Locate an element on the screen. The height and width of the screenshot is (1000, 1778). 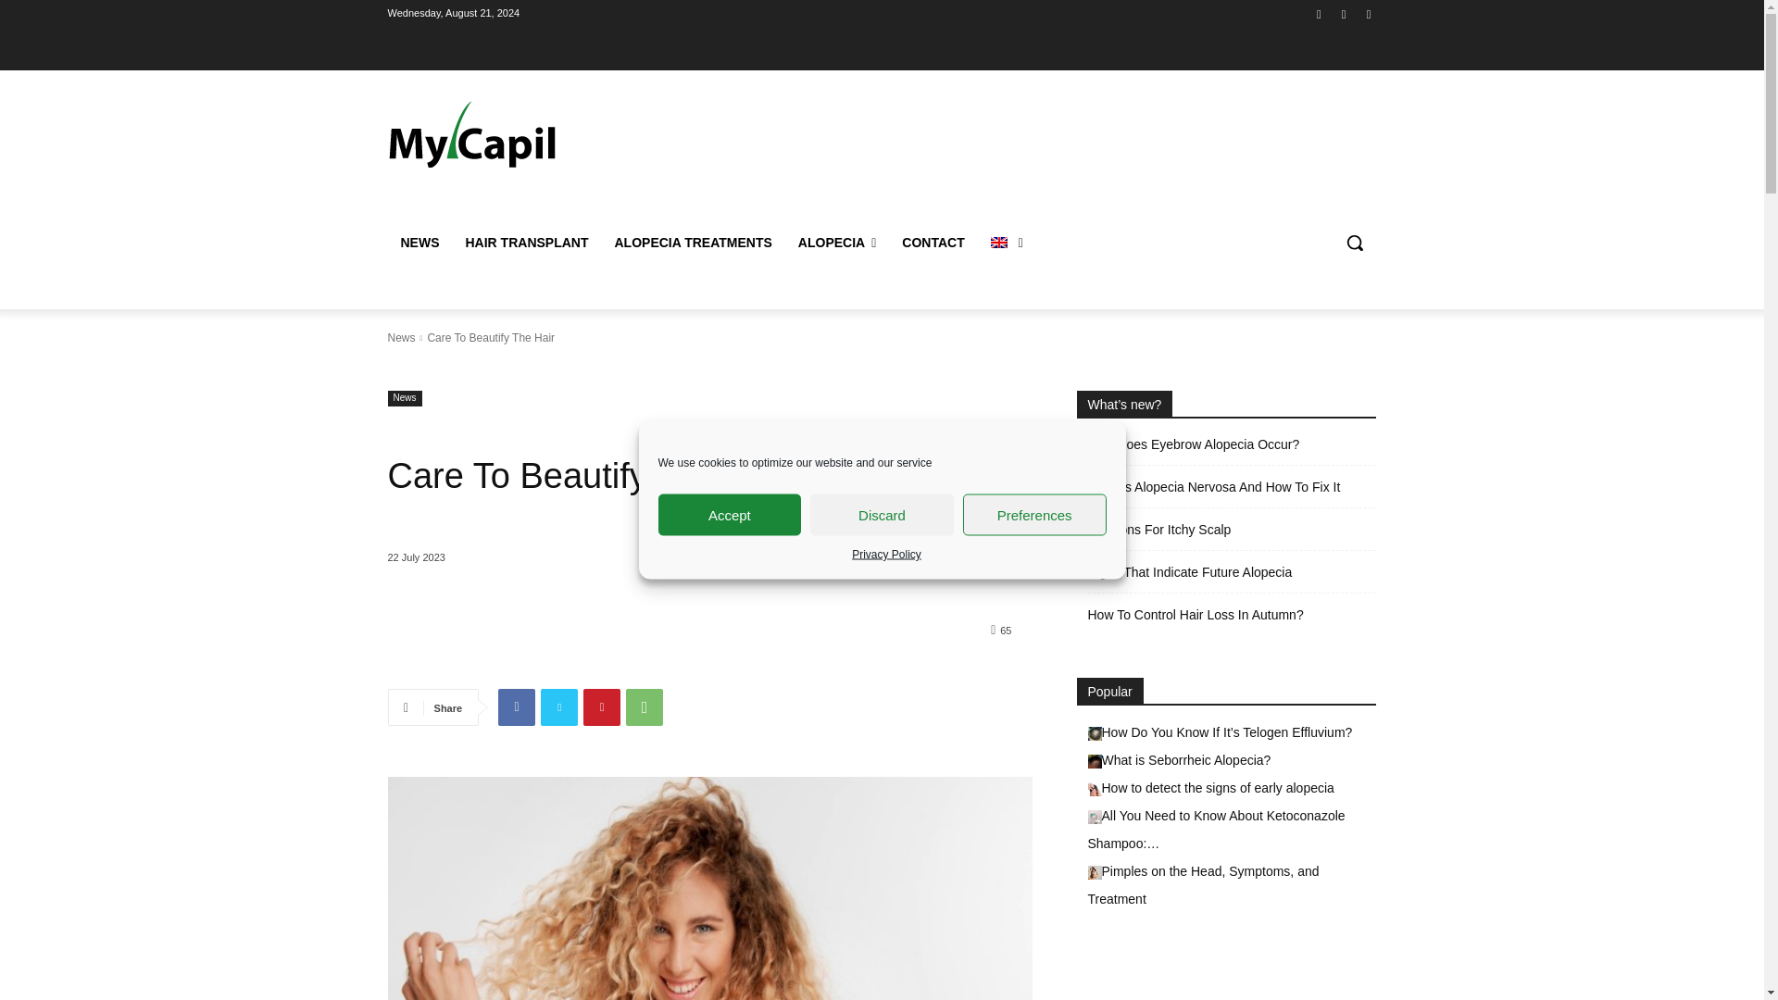
HAIR TRANSPLANT is located at coordinates (526, 243).